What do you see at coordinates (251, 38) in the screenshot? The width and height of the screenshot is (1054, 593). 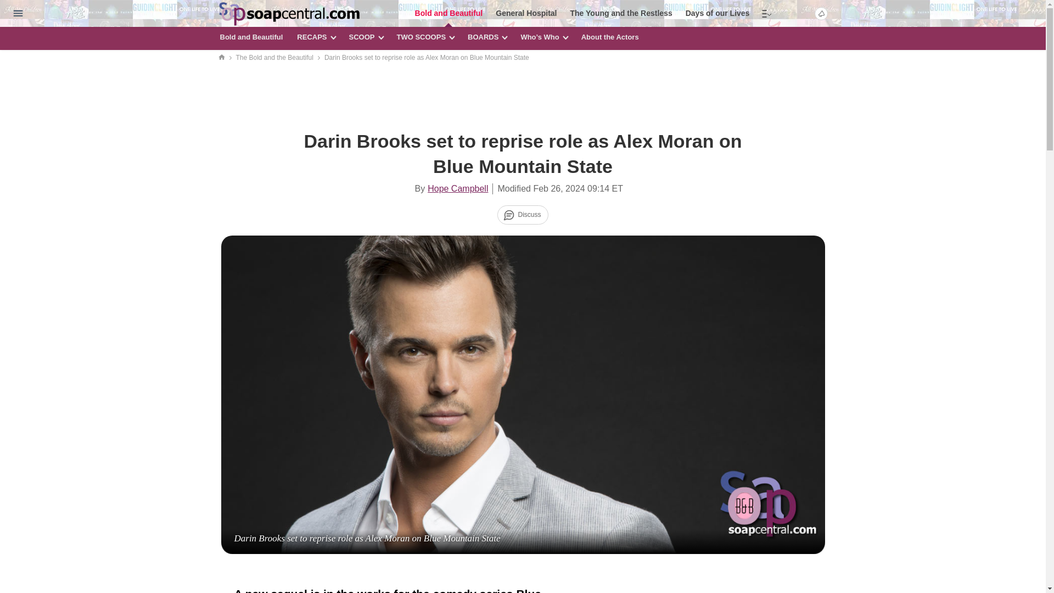 I see `Bold and Beautiful` at bounding box center [251, 38].